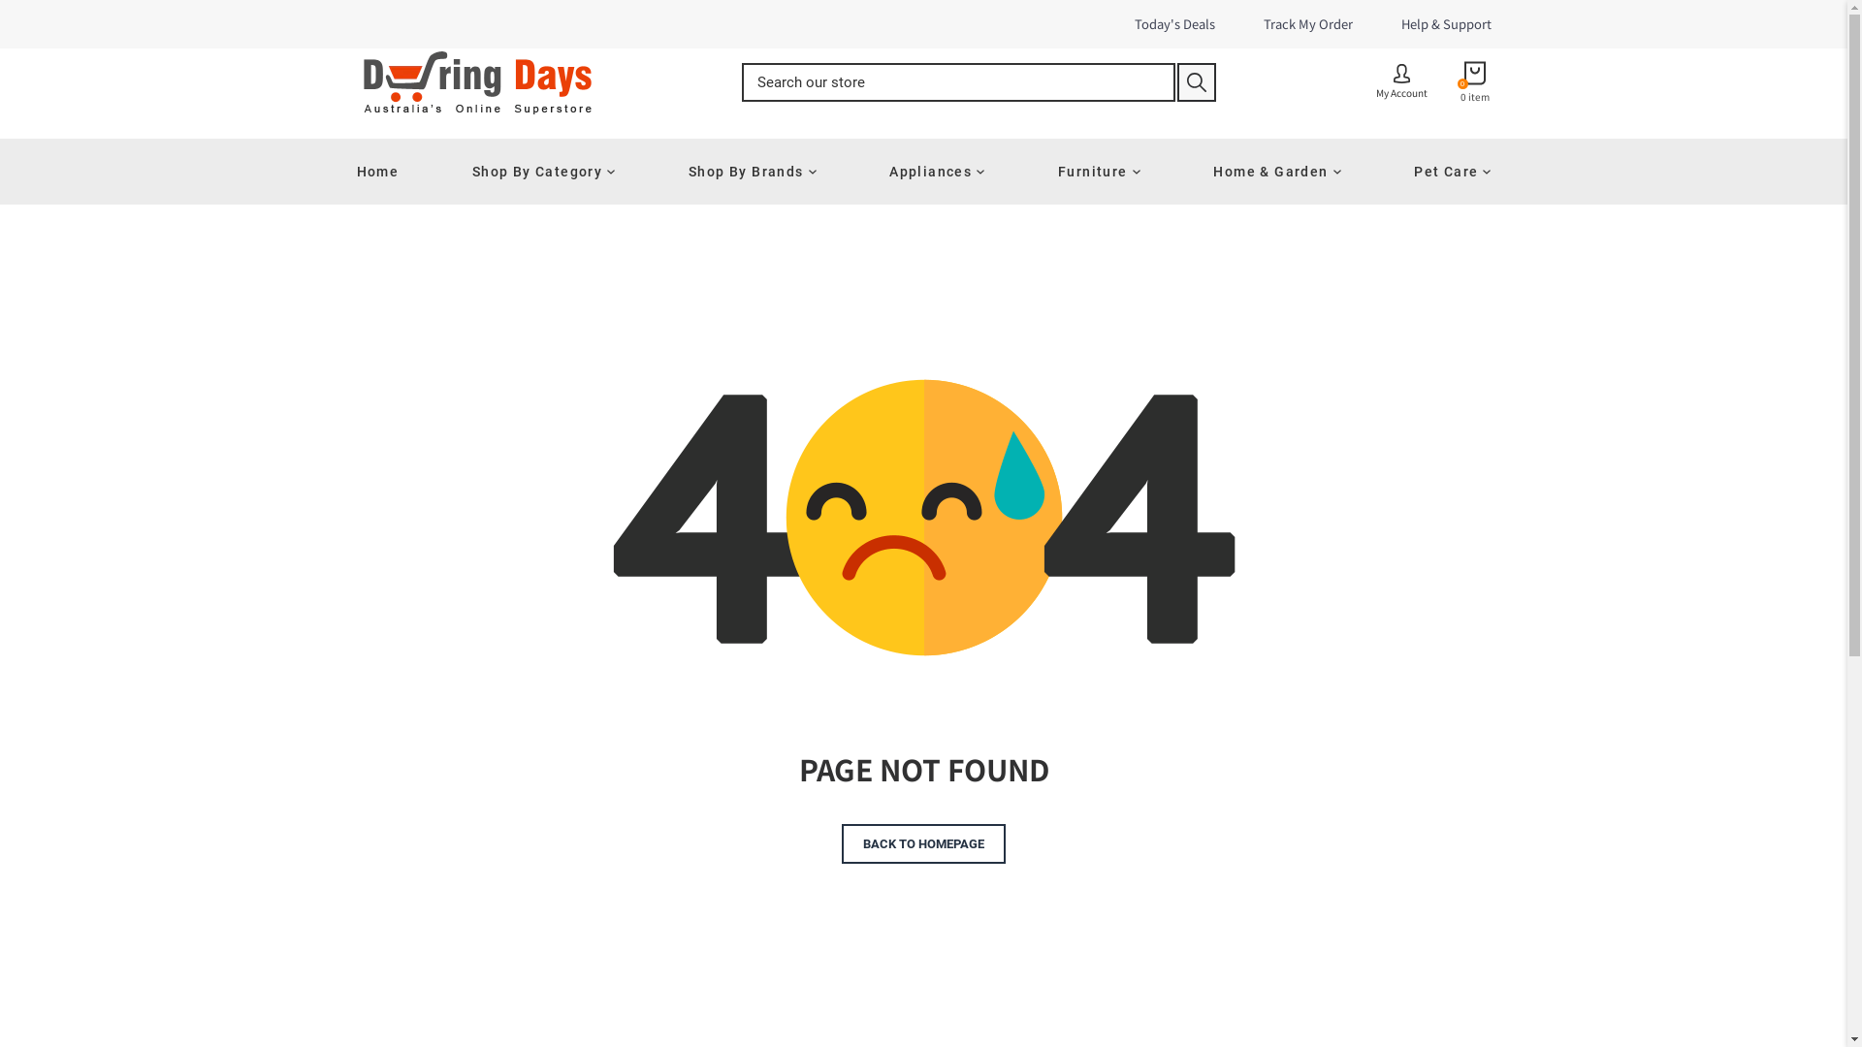 The image size is (1862, 1047). I want to click on Shop By Brands, so click(753, 172).